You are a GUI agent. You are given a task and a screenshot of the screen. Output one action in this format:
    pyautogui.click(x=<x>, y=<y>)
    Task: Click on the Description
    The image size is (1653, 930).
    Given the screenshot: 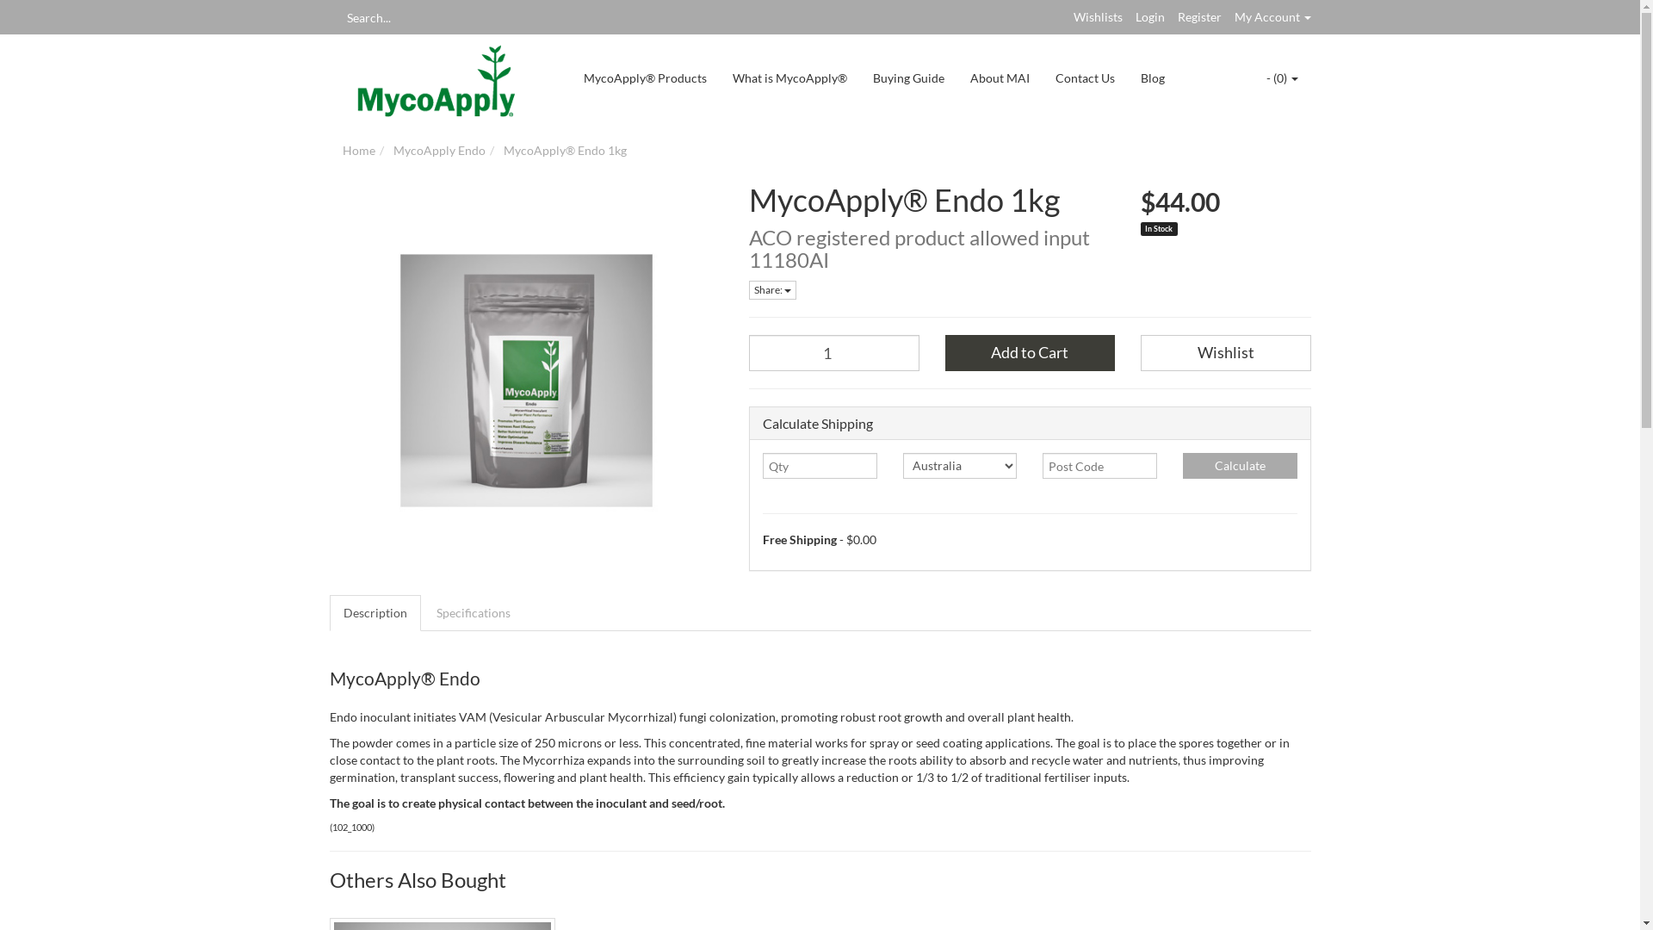 What is the action you would take?
    pyautogui.click(x=375, y=612)
    